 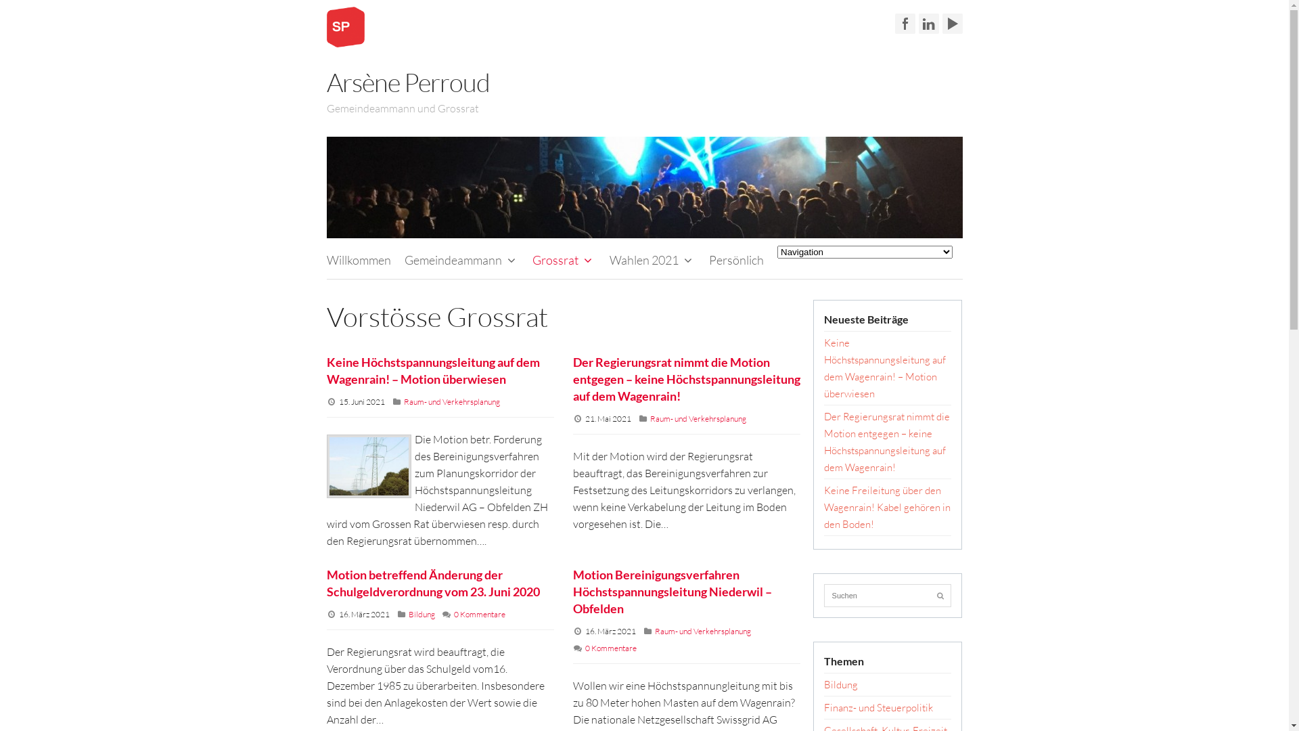 I want to click on youtube, so click(x=952, y=24).